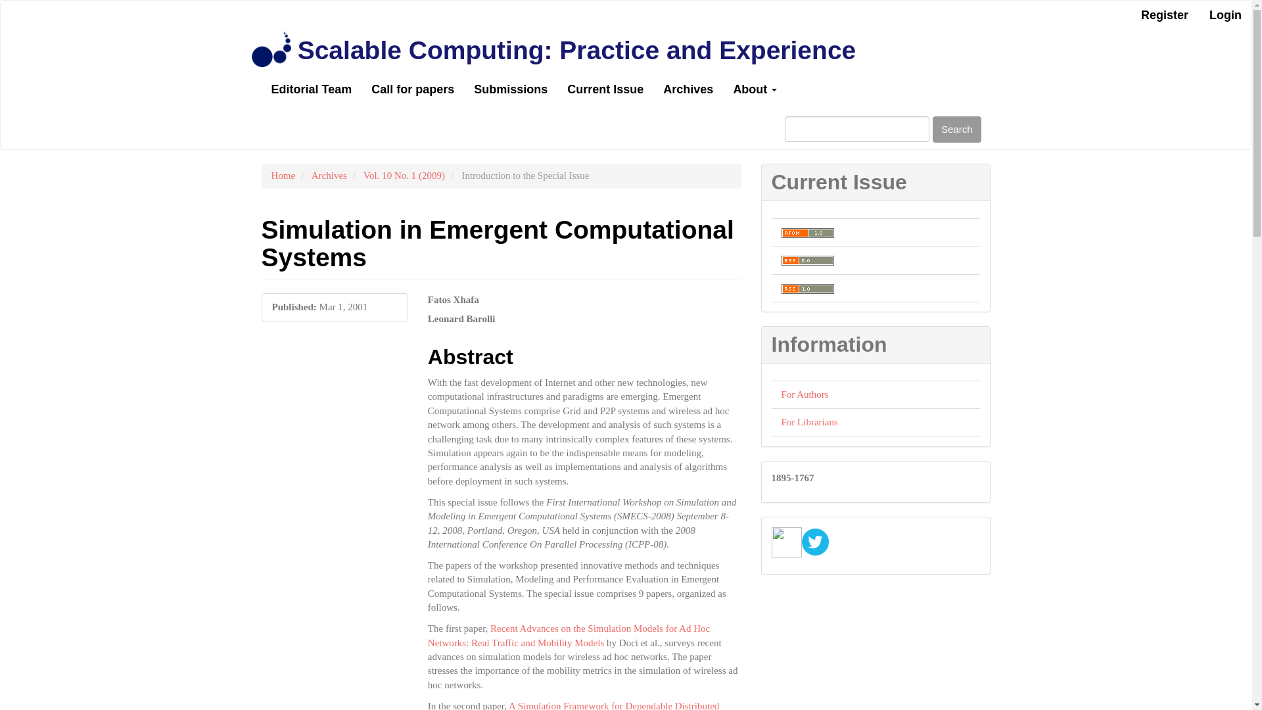 The width and height of the screenshot is (1262, 710). I want to click on Editorial Team, so click(312, 89).